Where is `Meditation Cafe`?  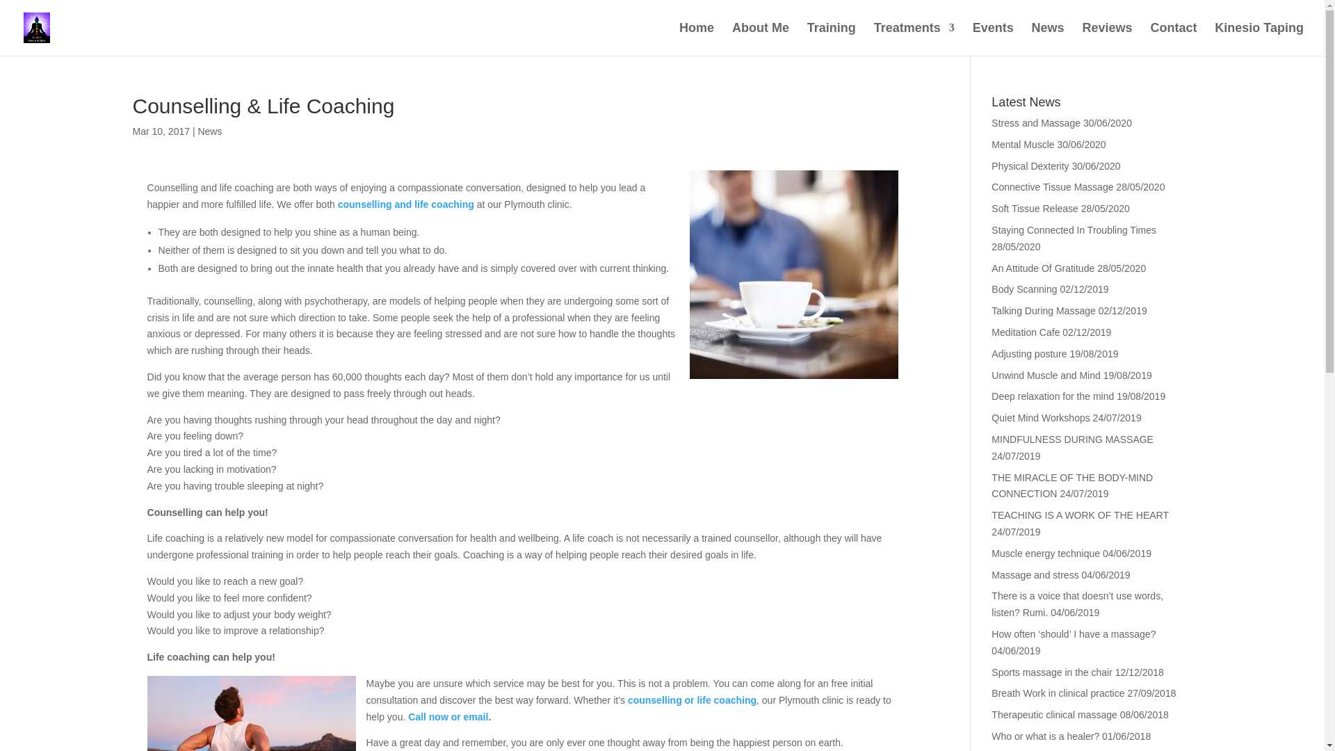
Meditation Cafe is located at coordinates (1026, 332).